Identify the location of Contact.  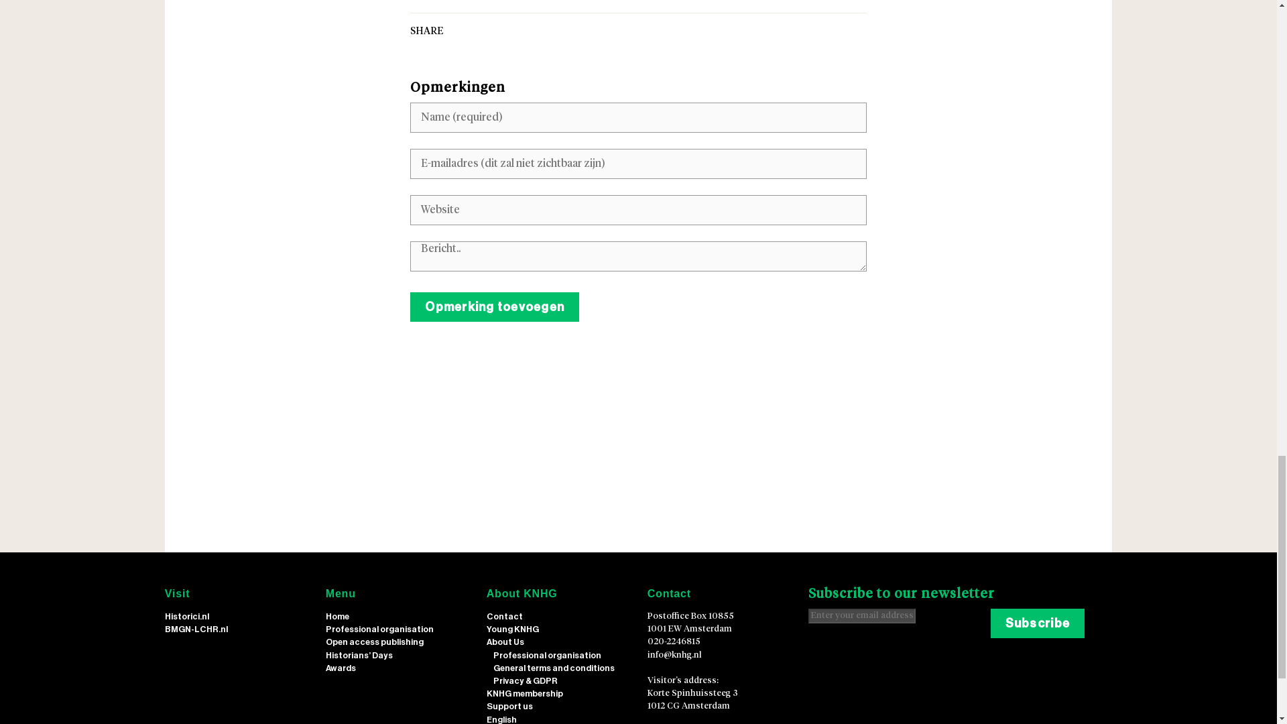
(504, 616).